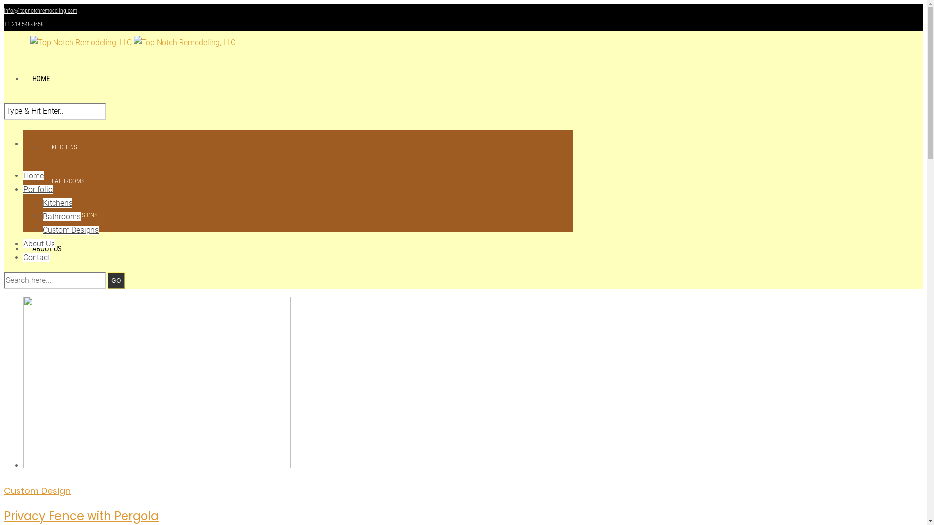  Describe the element at coordinates (37, 258) in the screenshot. I see `Contact` at that location.